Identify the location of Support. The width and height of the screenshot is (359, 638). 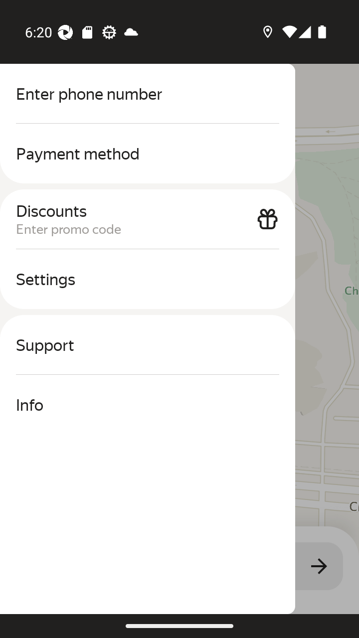
(148, 345).